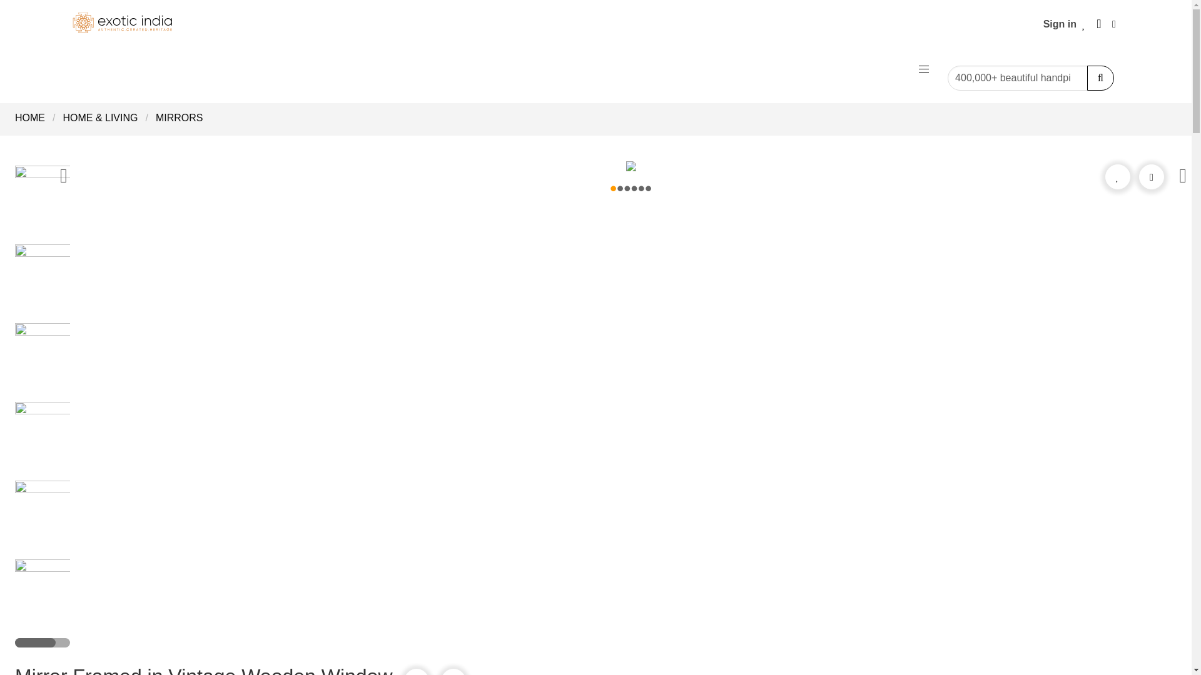 The image size is (1201, 675). I want to click on Mirror Framed in Vintage Wooden Window, so click(53, 520).